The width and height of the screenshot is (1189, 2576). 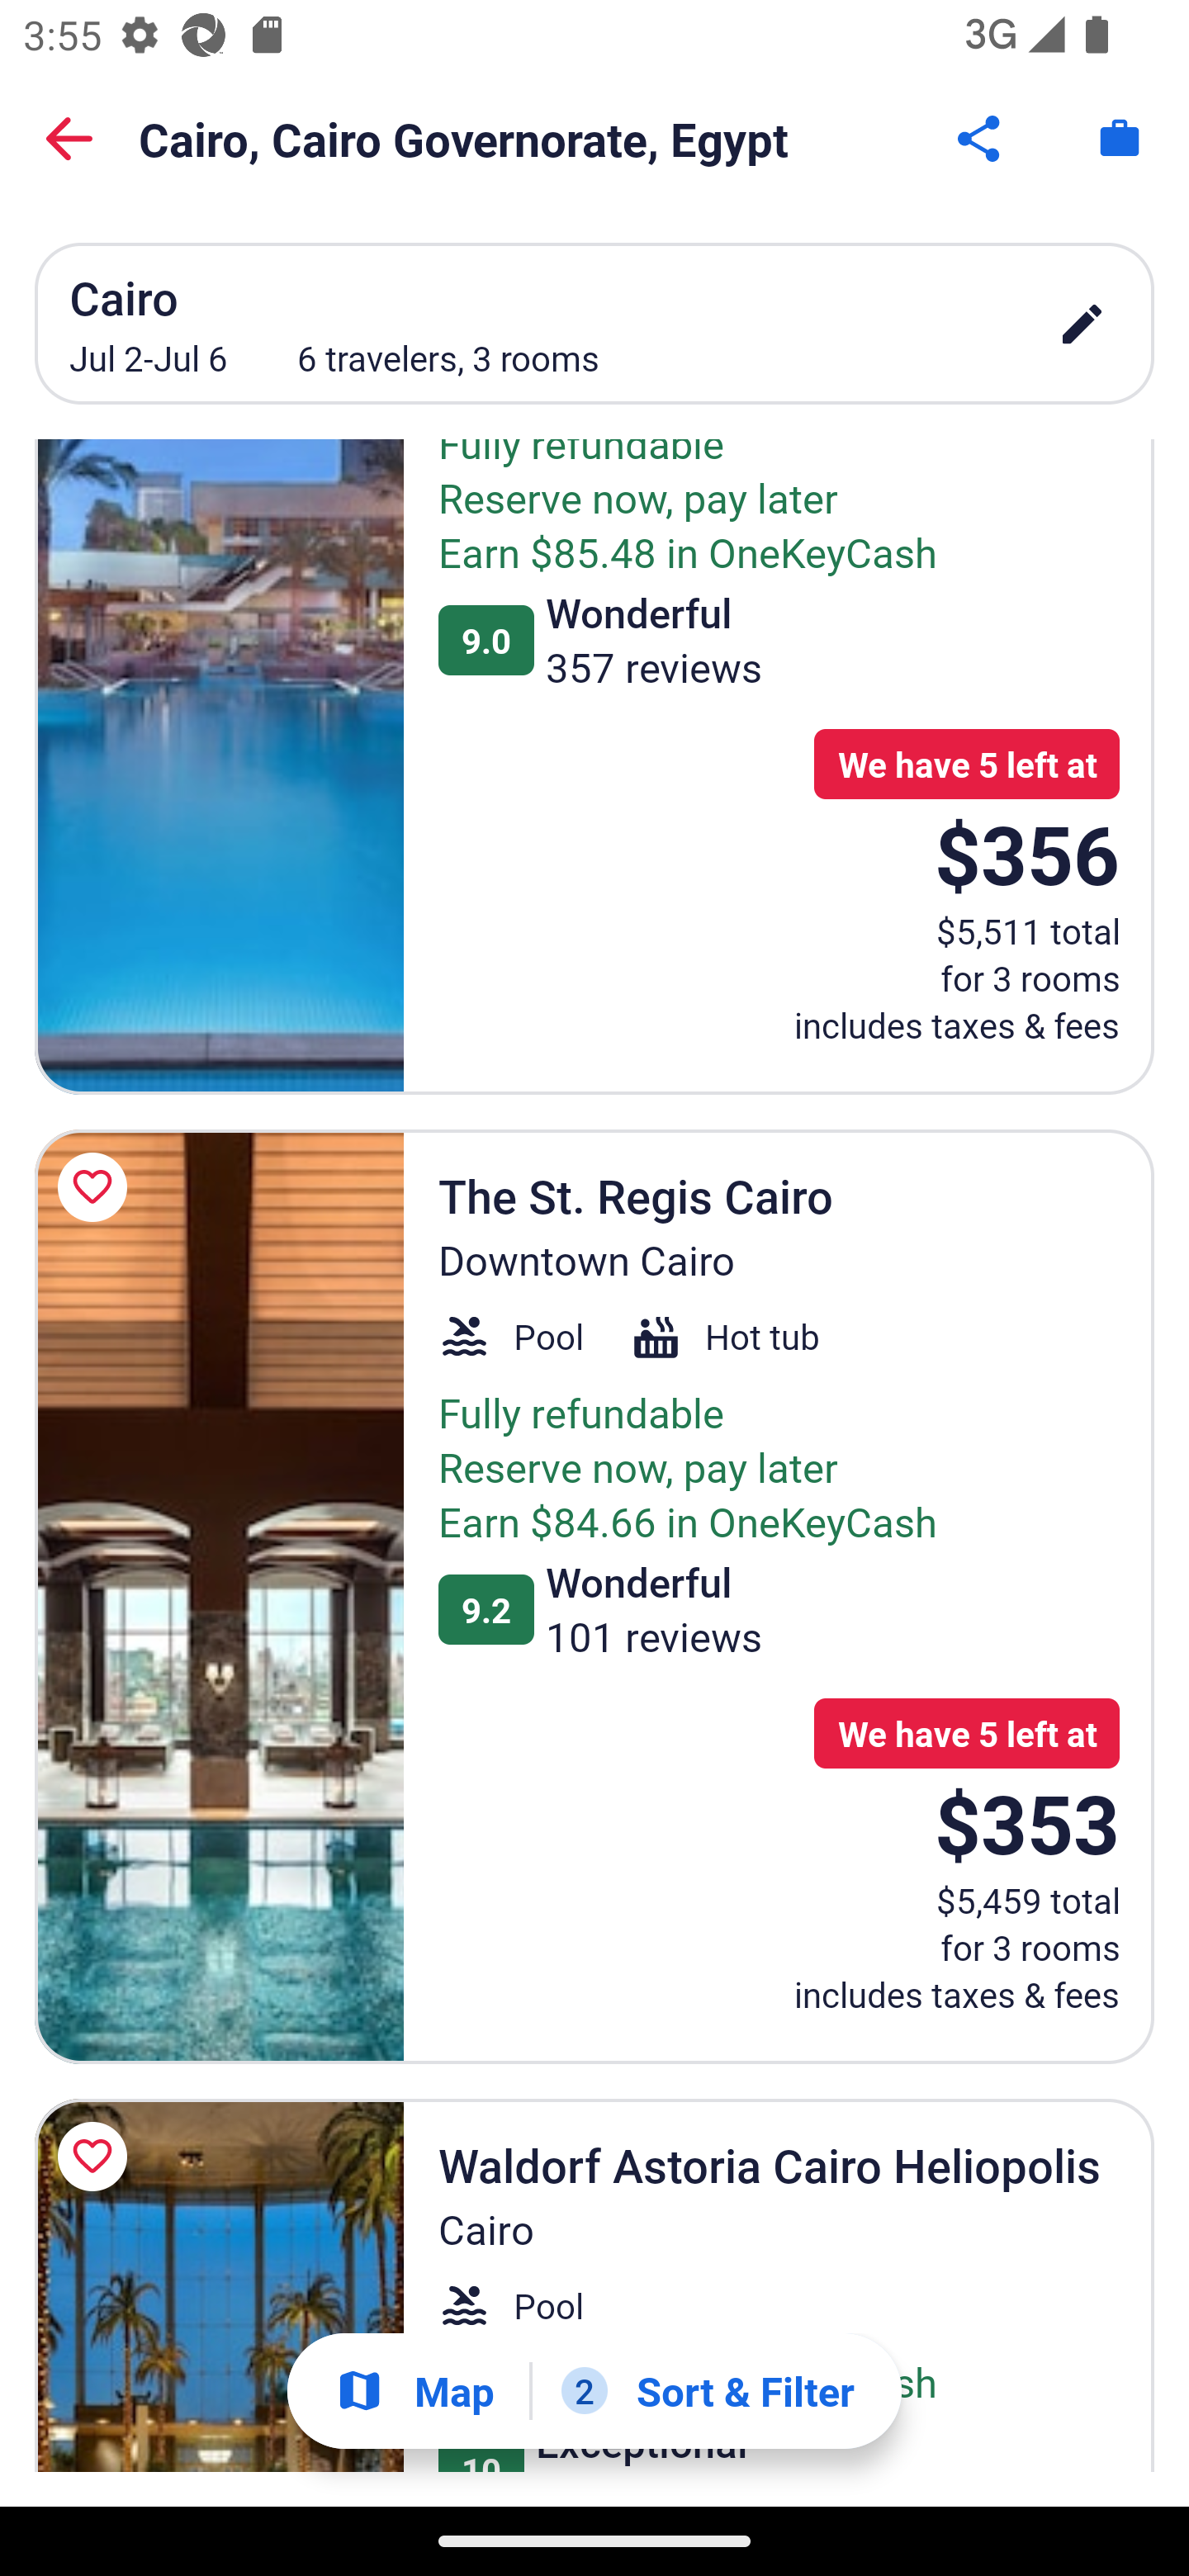 I want to click on Cairo Jul 2-Jul 6 6 travelers, 3 rooms edit, so click(x=594, y=323).